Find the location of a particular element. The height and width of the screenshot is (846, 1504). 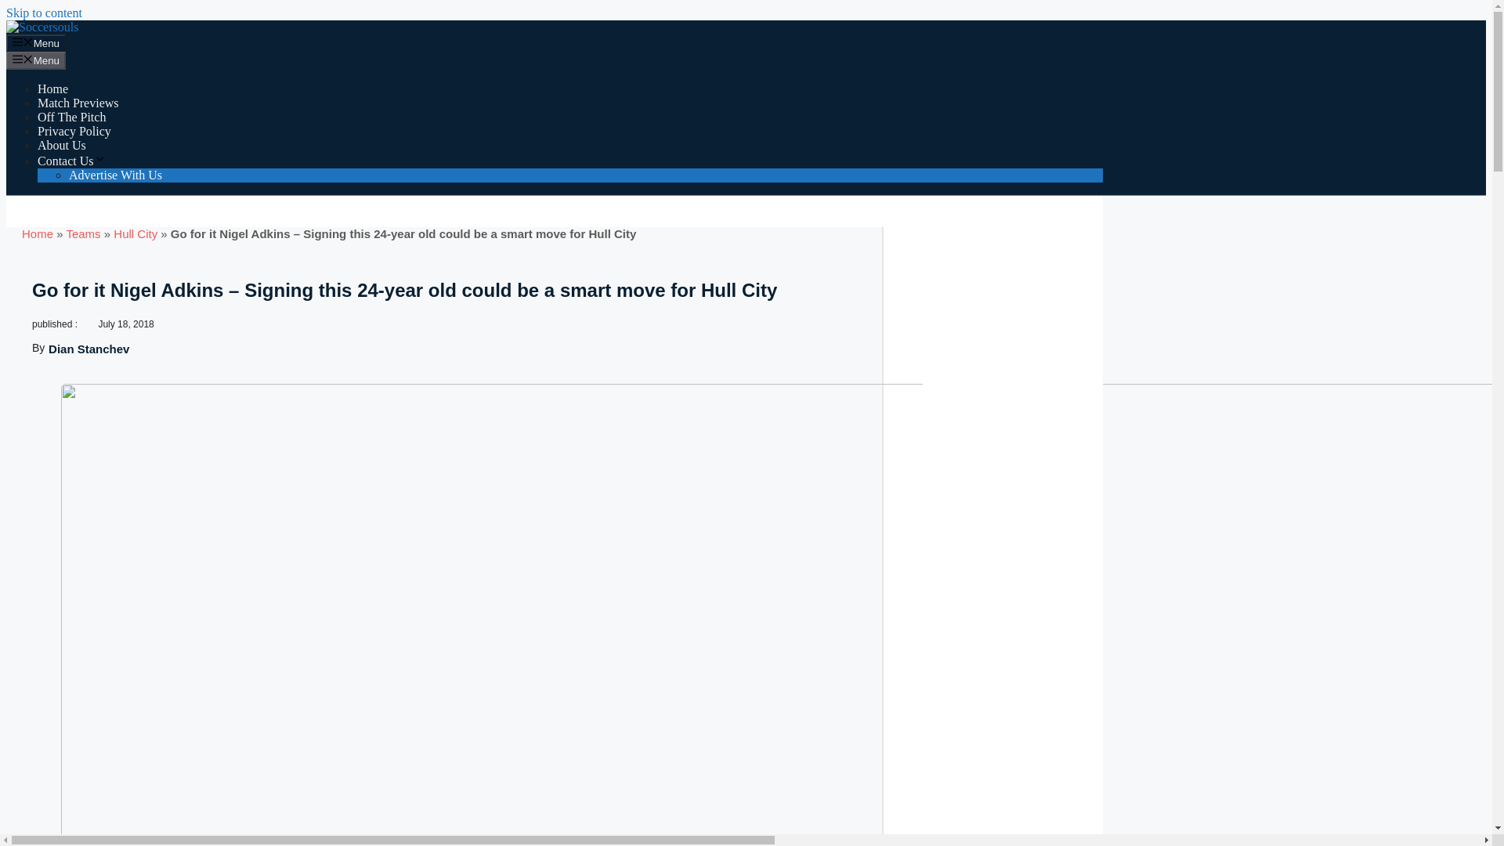

Teams is located at coordinates (83, 233).